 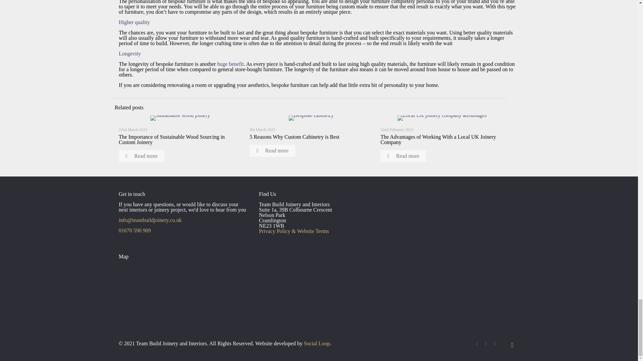 I want to click on Twitter, so click(x=486, y=343).